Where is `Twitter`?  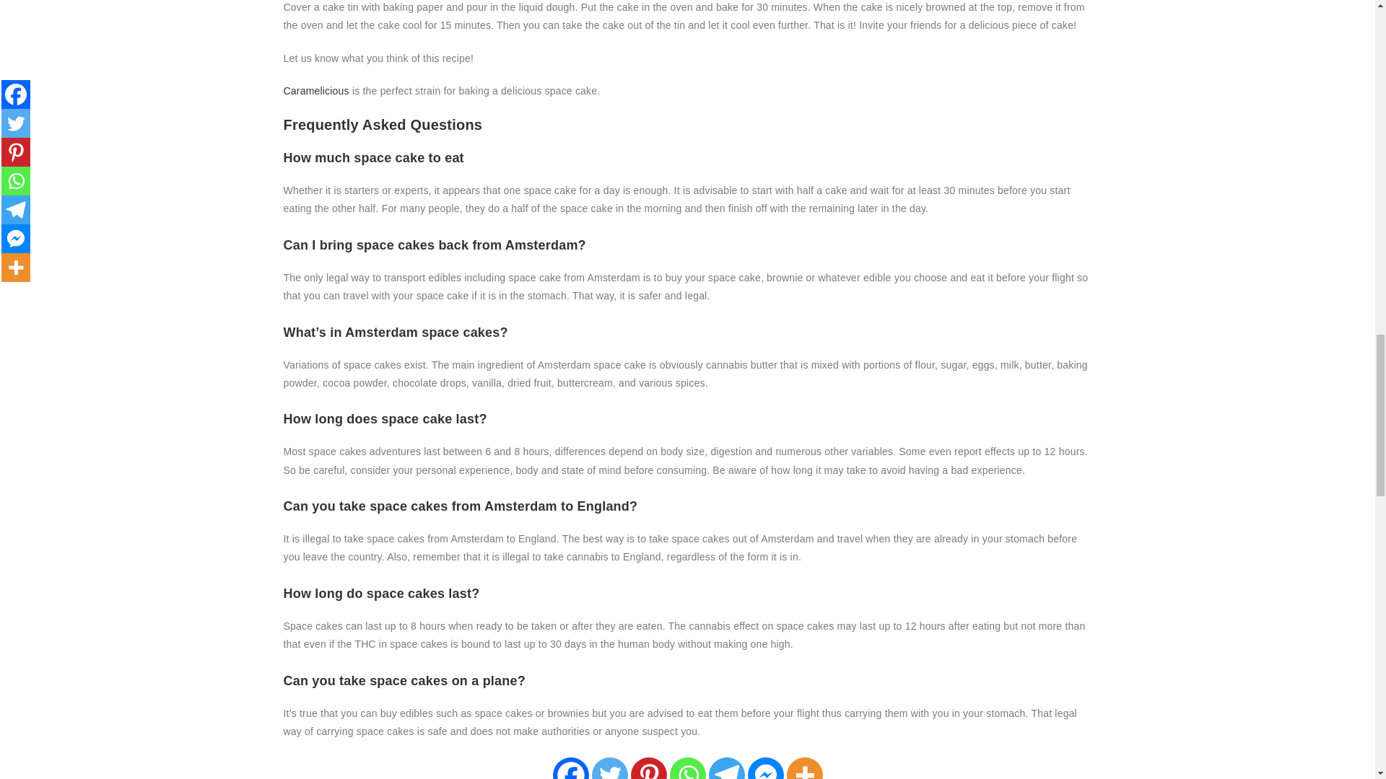
Twitter is located at coordinates (609, 767).